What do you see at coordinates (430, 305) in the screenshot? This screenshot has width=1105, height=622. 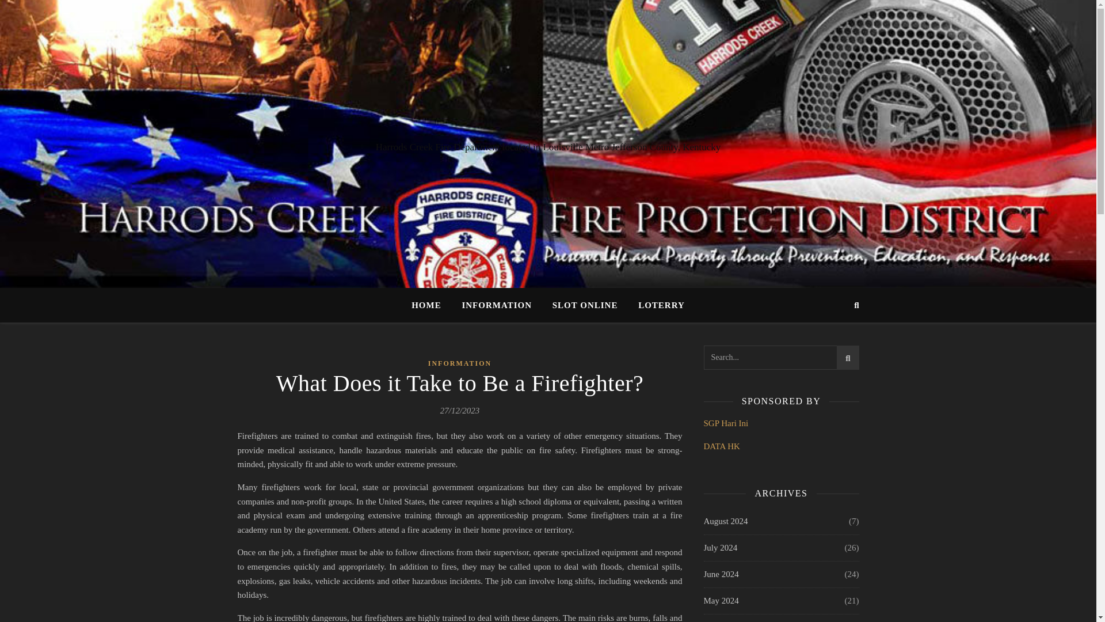 I see `HOME` at bounding box center [430, 305].